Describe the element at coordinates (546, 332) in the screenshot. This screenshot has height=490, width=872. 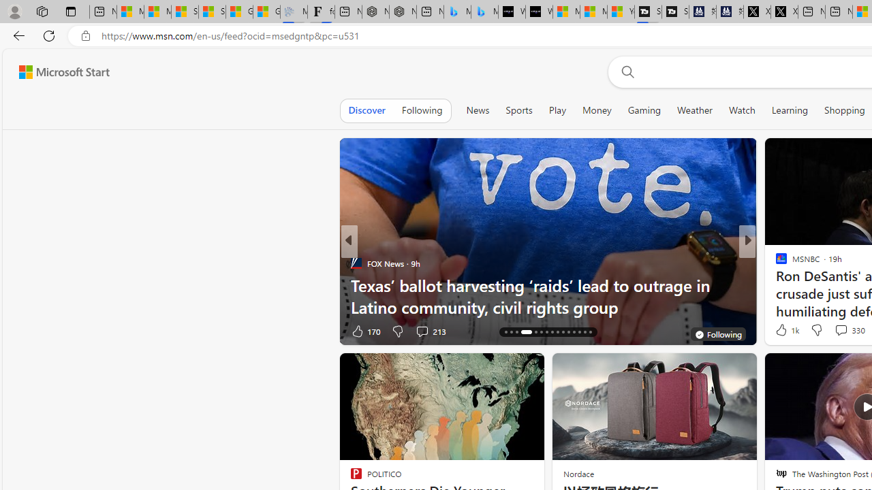
I see `AutomationID: tab-22` at that location.